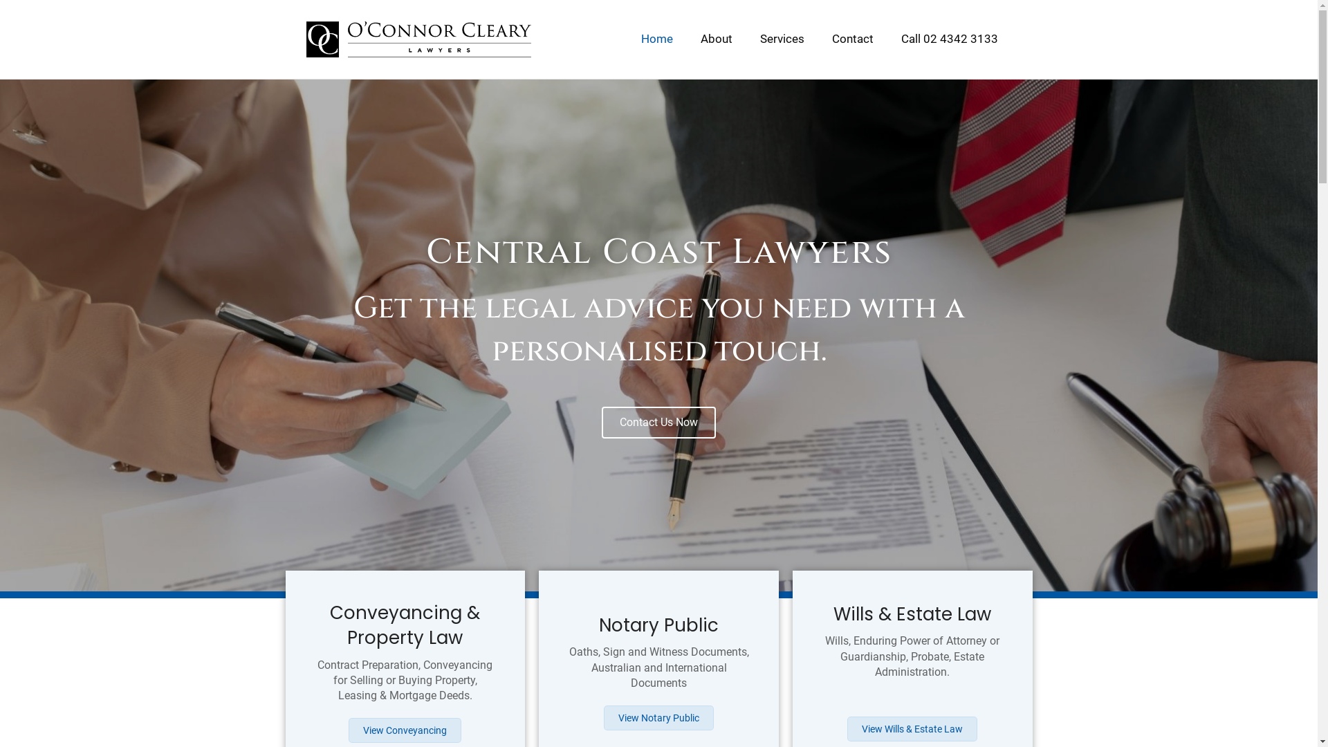  Describe the element at coordinates (405, 625) in the screenshot. I see `Conveyancing & Property Law` at that location.